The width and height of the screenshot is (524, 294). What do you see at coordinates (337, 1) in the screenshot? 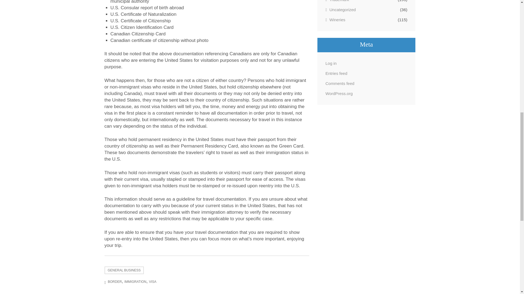
I see `Trademark` at bounding box center [337, 1].